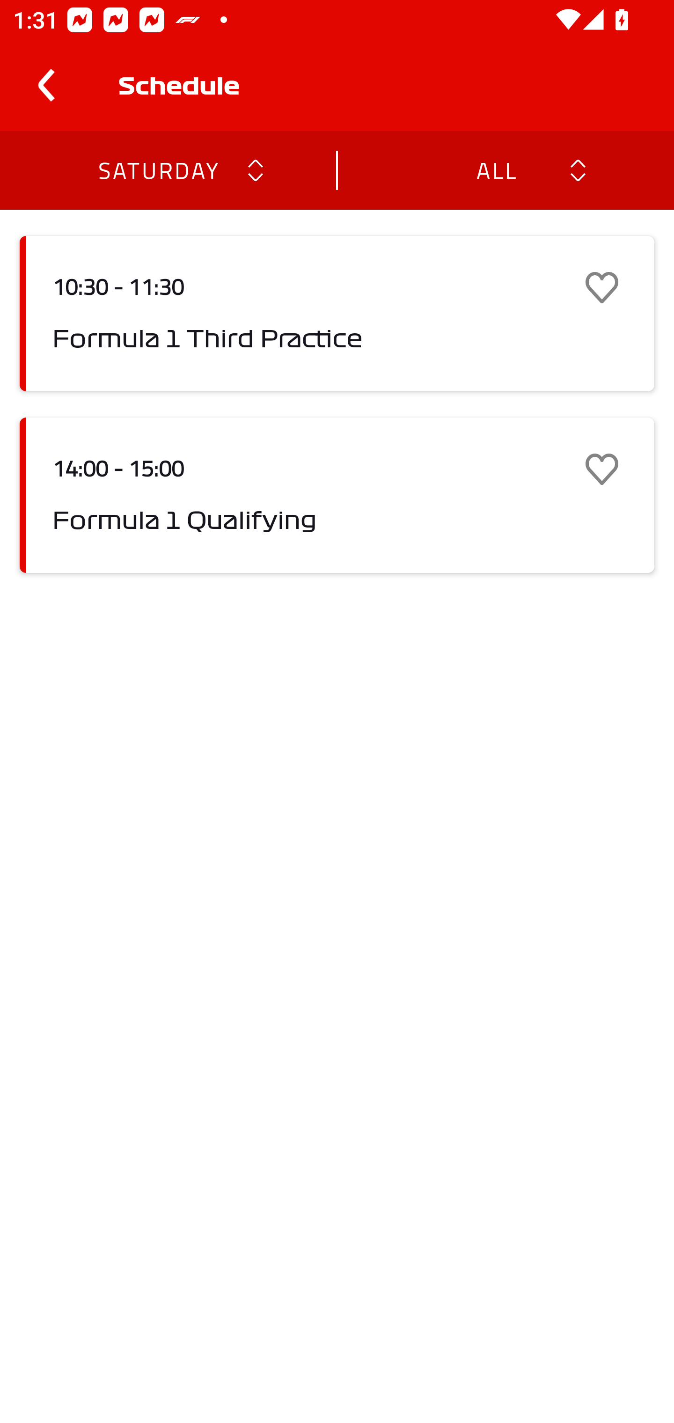  Describe the element at coordinates (158, 169) in the screenshot. I see `SATURDAY` at that location.